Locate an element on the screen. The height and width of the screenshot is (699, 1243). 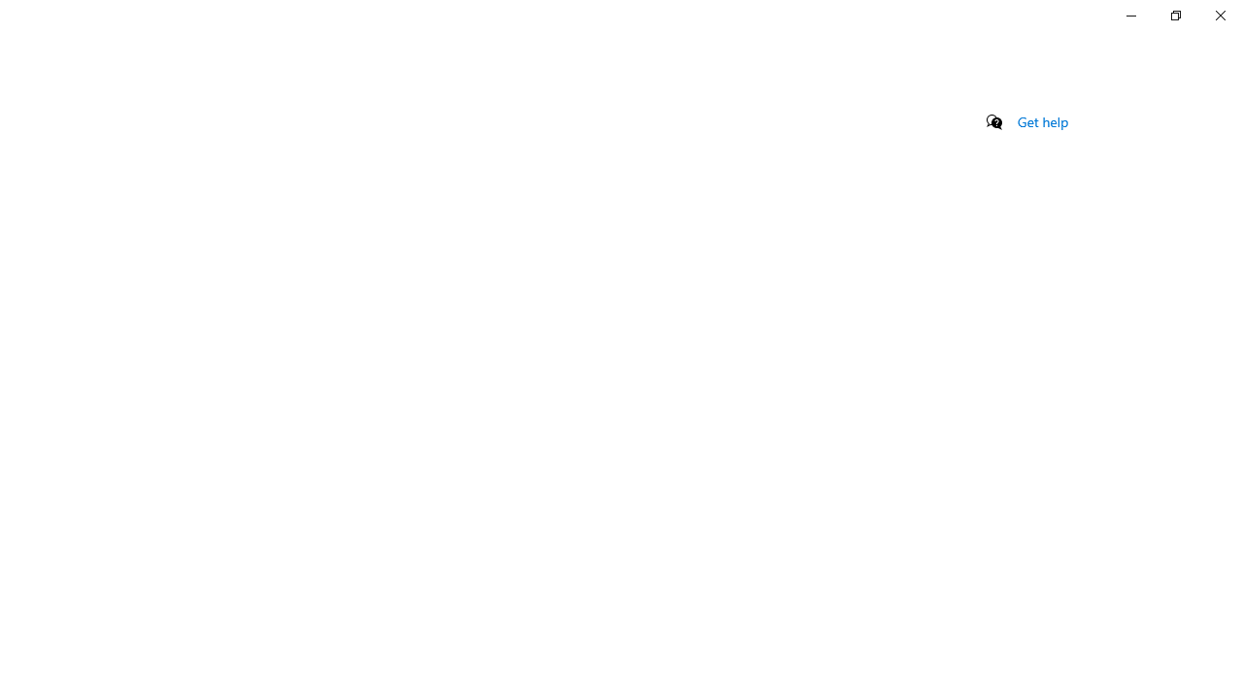
Close Settings is located at coordinates (1220, 16).